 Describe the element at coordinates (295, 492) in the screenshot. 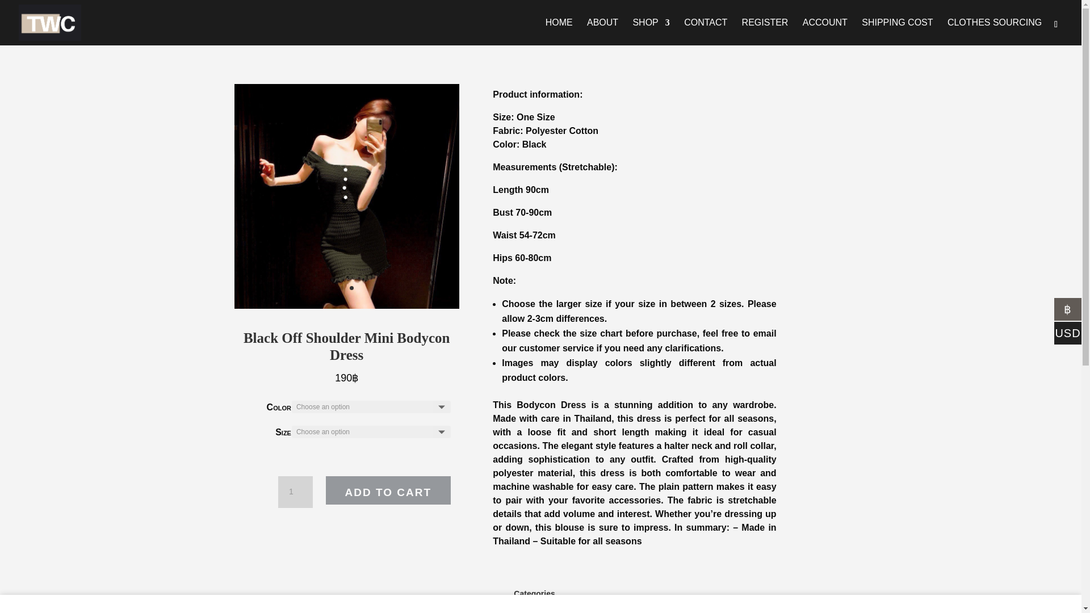

I see `1` at that location.